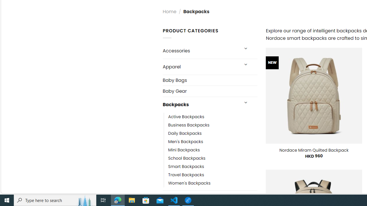 This screenshot has height=206, width=367. What do you see at coordinates (186, 175) in the screenshot?
I see `Travel Backpacks` at bounding box center [186, 175].